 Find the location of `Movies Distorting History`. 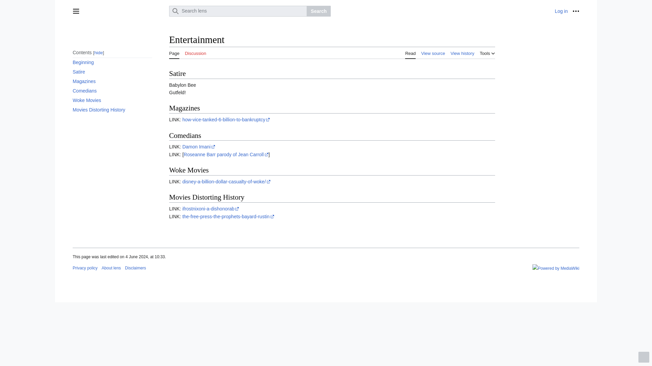

Movies Distorting History is located at coordinates (112, 110).